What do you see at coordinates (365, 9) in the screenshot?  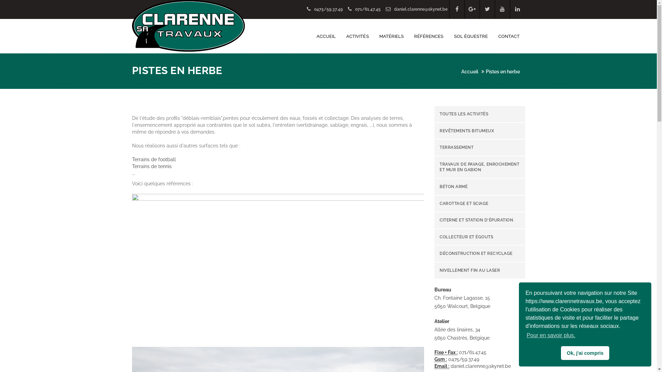 I see `071/61.47.45` at bounding box center [365, 9].